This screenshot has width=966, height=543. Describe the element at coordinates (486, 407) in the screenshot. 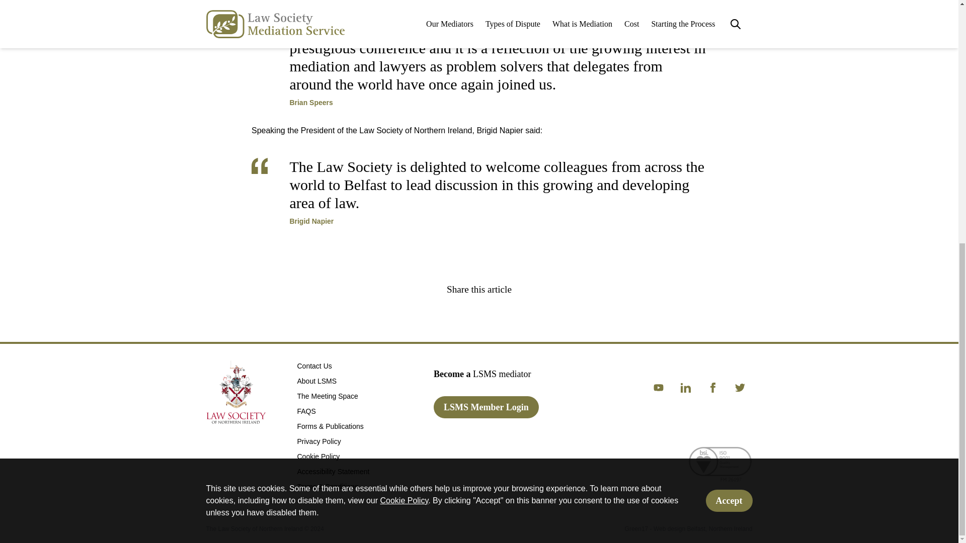

I see `LSMS Member Login` at that location.